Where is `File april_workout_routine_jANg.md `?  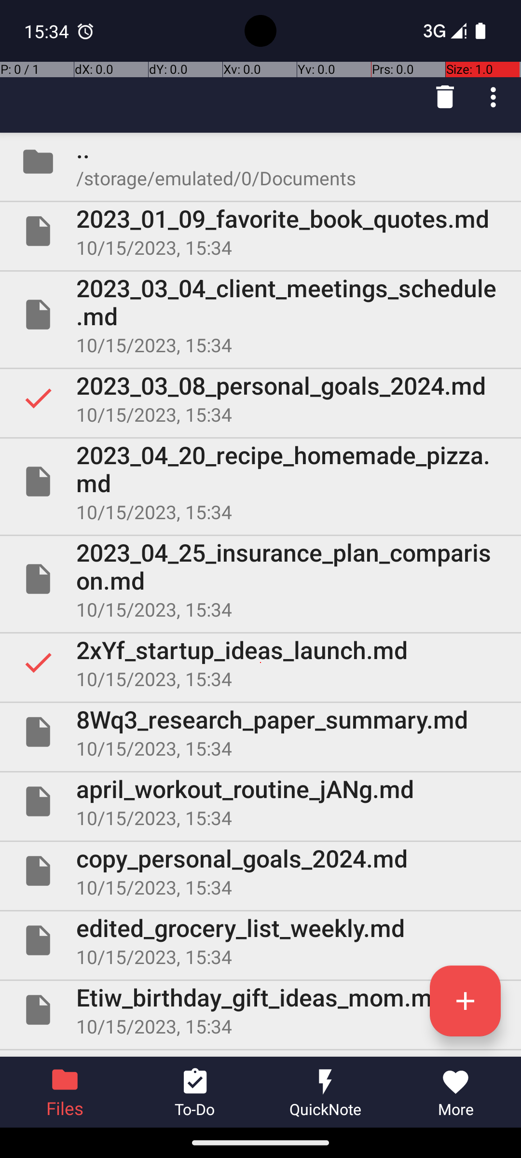
File april_workout_routine_jANg.md  is located at coordinates (260, 801).